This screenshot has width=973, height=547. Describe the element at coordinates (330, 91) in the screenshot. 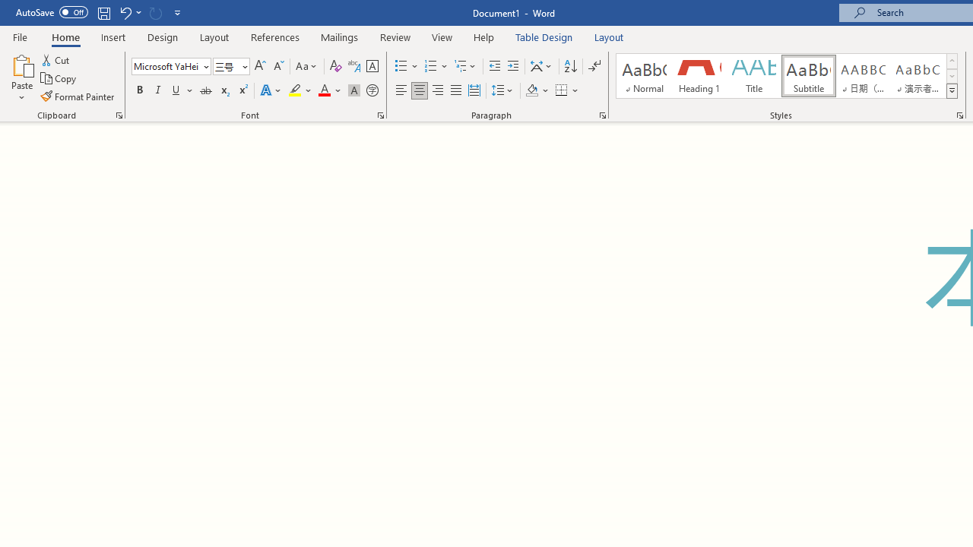

I see `Font Color` at that location.